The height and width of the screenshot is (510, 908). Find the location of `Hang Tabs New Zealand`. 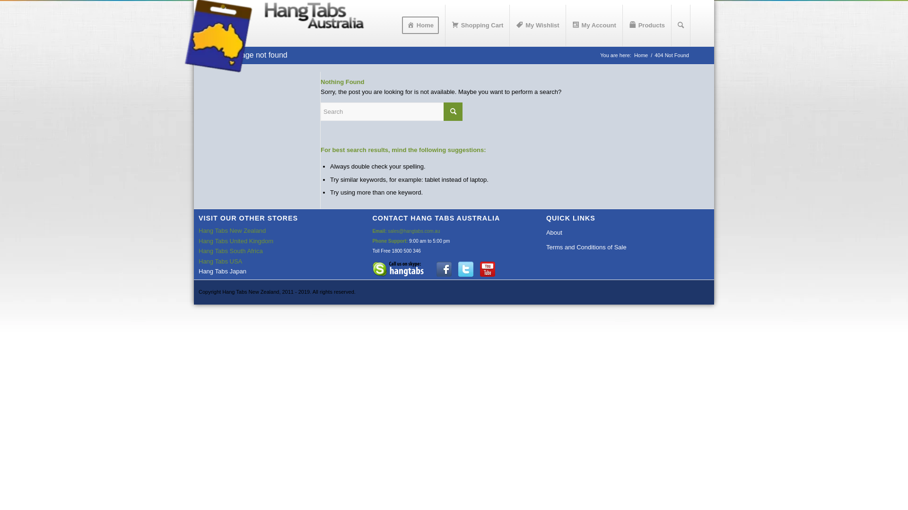

Hang Tabs New Zealand is located at coordinates (232, 230).